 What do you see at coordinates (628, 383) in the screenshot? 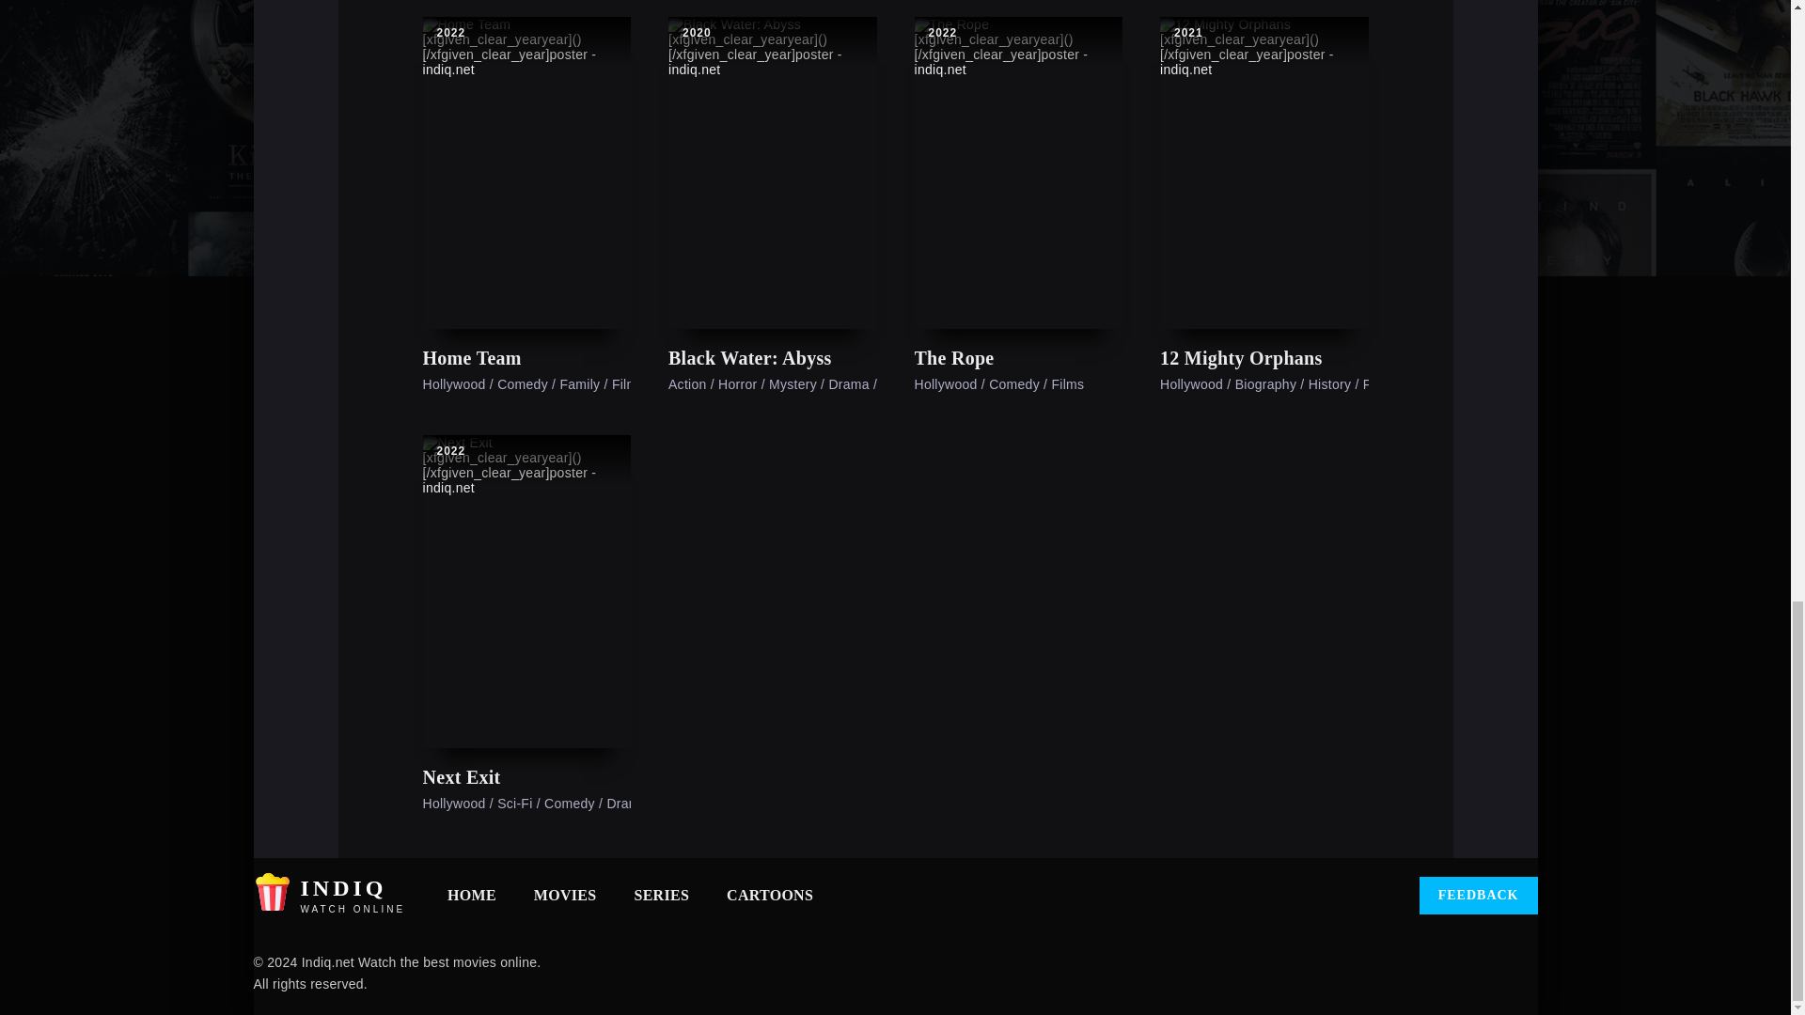
I see `Films` at bounding box center [628, 383].